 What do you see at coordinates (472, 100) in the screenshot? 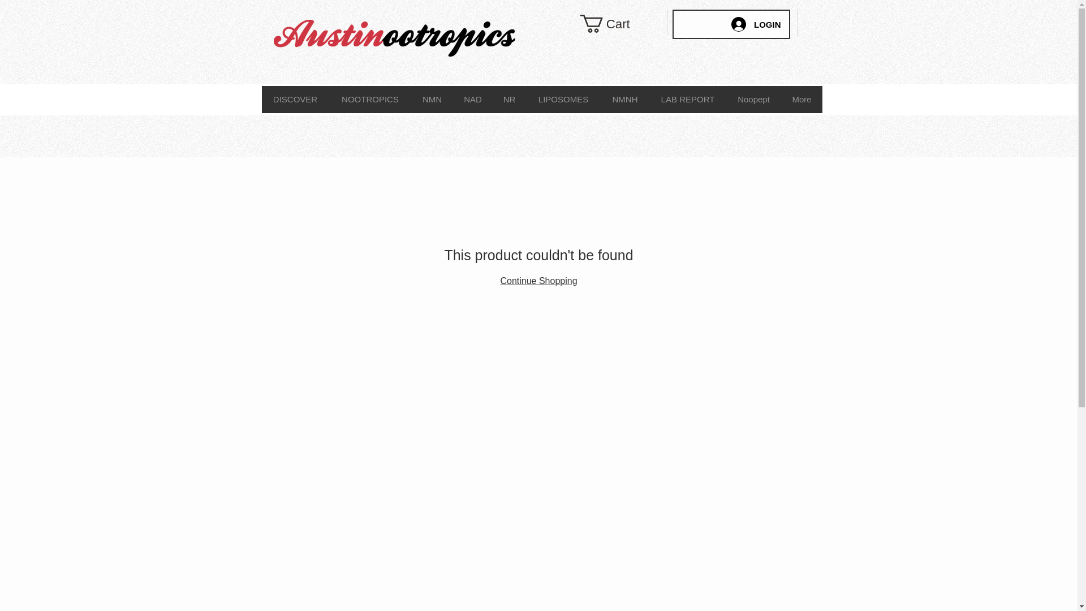
I see `NAD` at bounding box center [472, 100].